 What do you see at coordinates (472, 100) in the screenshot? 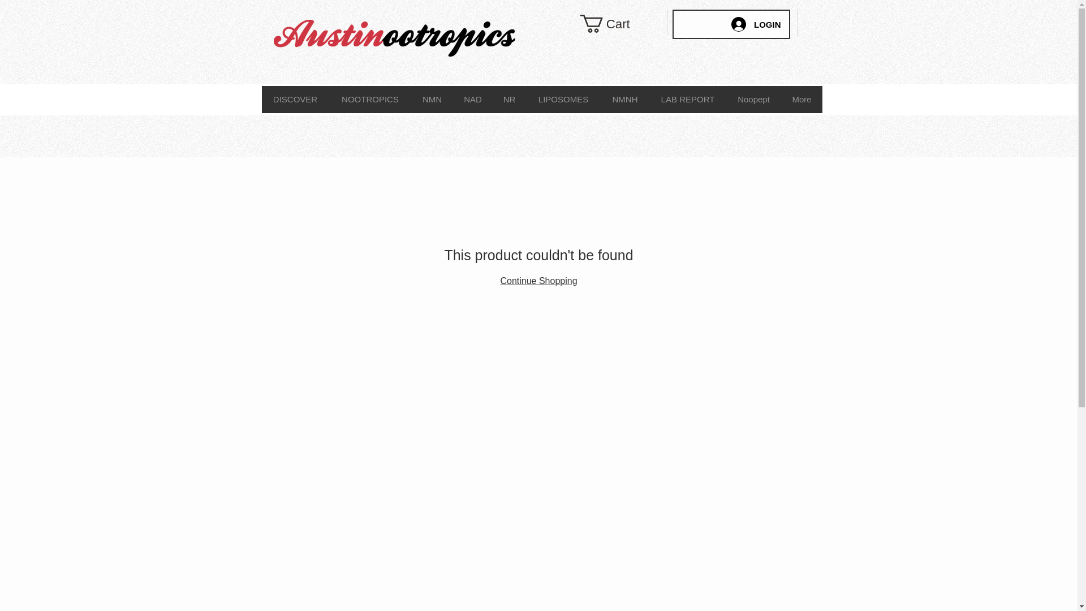
I see `NAD` at bounding box center [472, 100].